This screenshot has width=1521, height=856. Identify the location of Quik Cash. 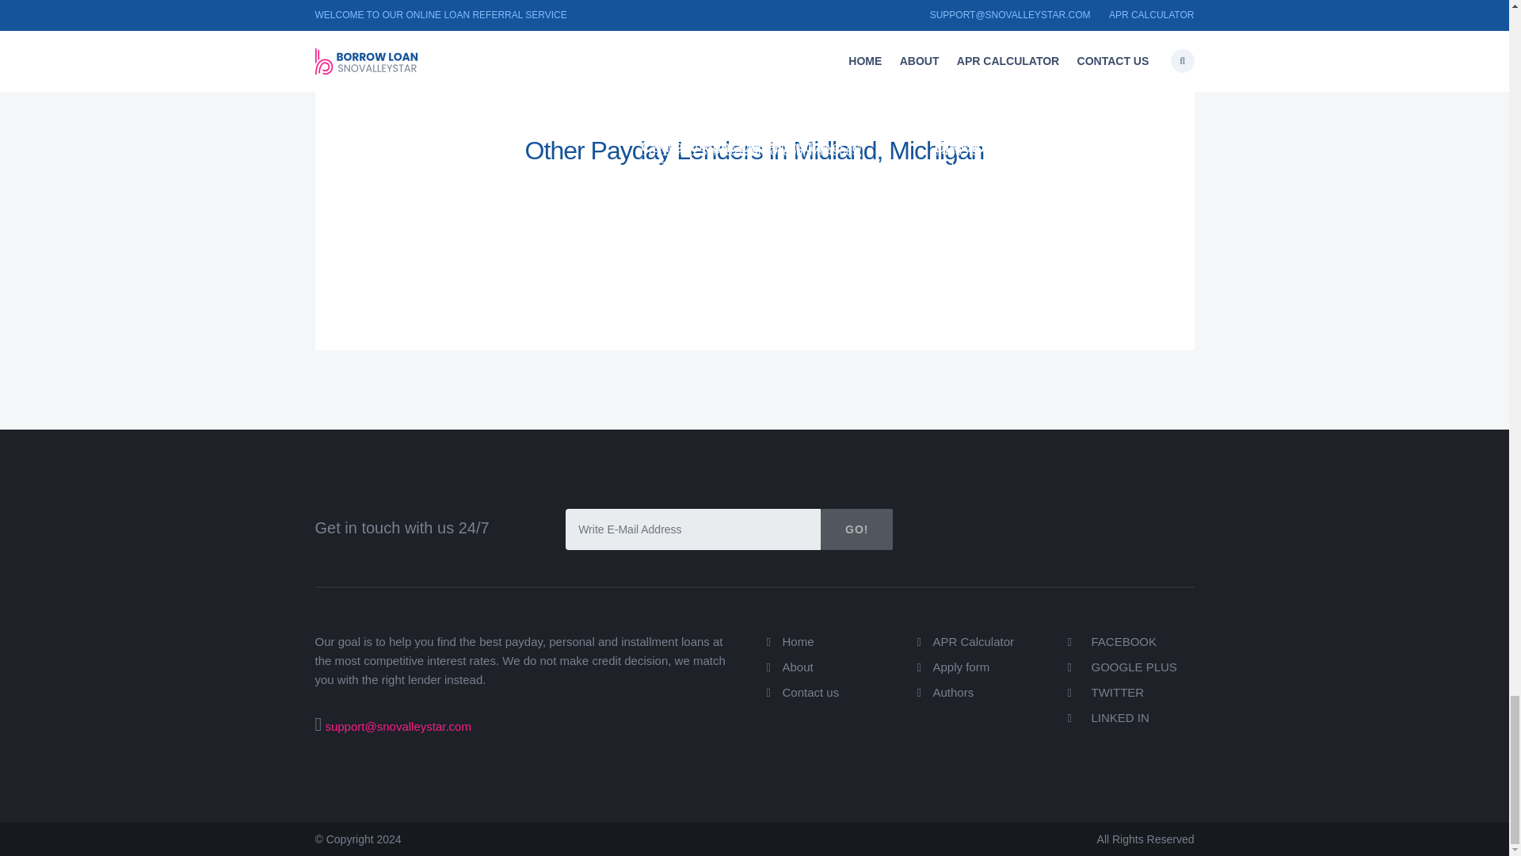
(385, 142).